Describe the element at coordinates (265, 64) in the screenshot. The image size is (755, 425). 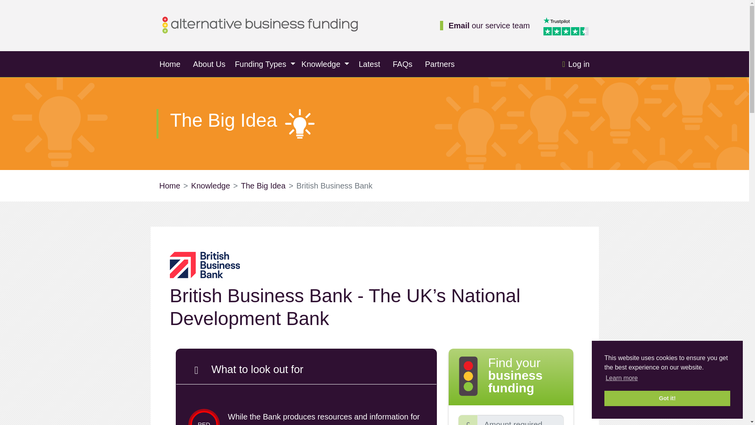
I see `Funding Types` at that location.